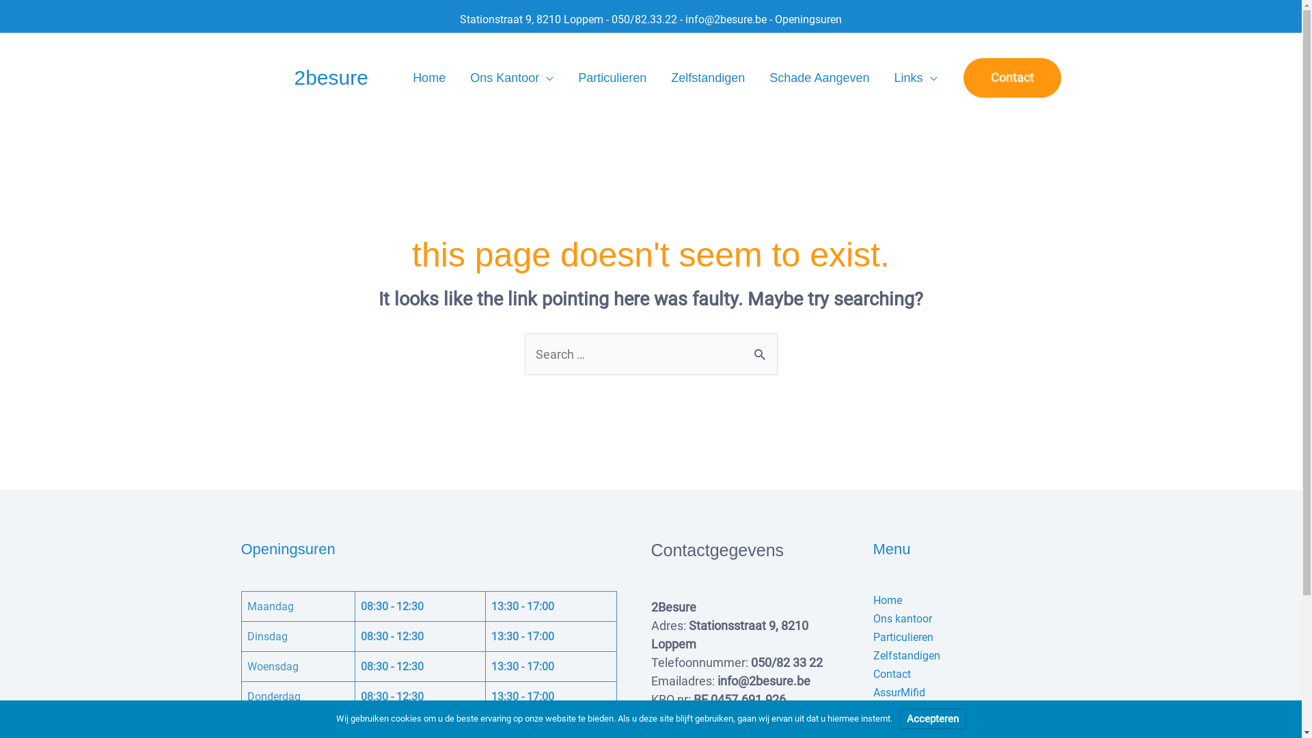 The height and width of the screenshot is (738, 1312). I want to click on Openingsuren, so click(808, 19).